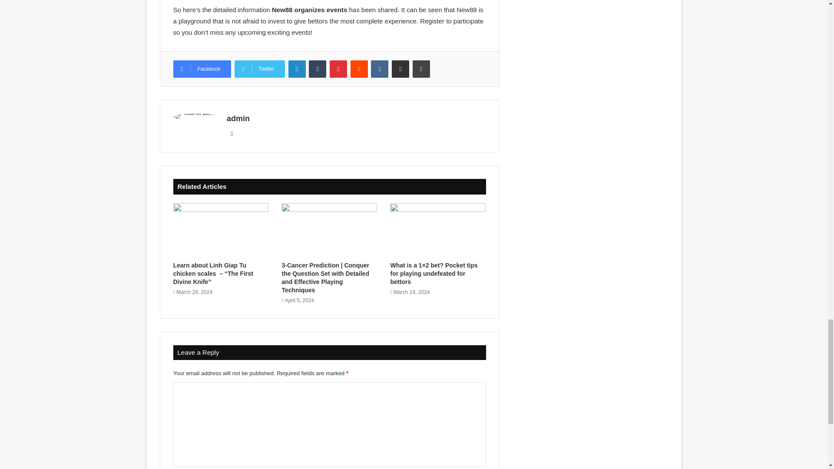 The width and height of the screenshot is (834, 469). I want to click on Share via Email, so click(400, 69).